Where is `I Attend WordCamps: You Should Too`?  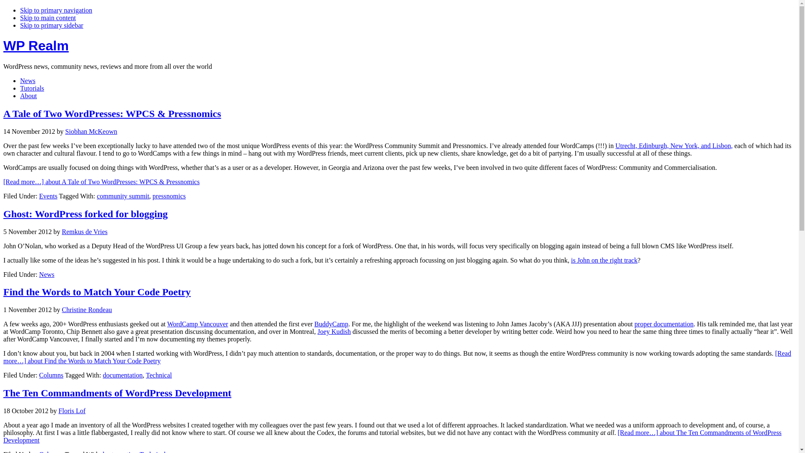 I Attend WordCamps: You Should Too is located at coordinates (674, 146).